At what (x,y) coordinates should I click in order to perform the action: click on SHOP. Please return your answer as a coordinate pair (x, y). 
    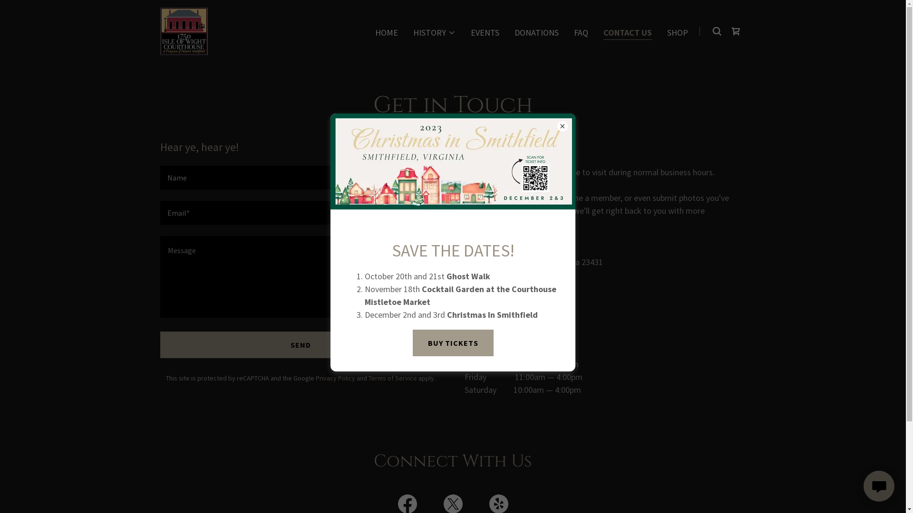
    Looking at the image, I should click on (678, 32).